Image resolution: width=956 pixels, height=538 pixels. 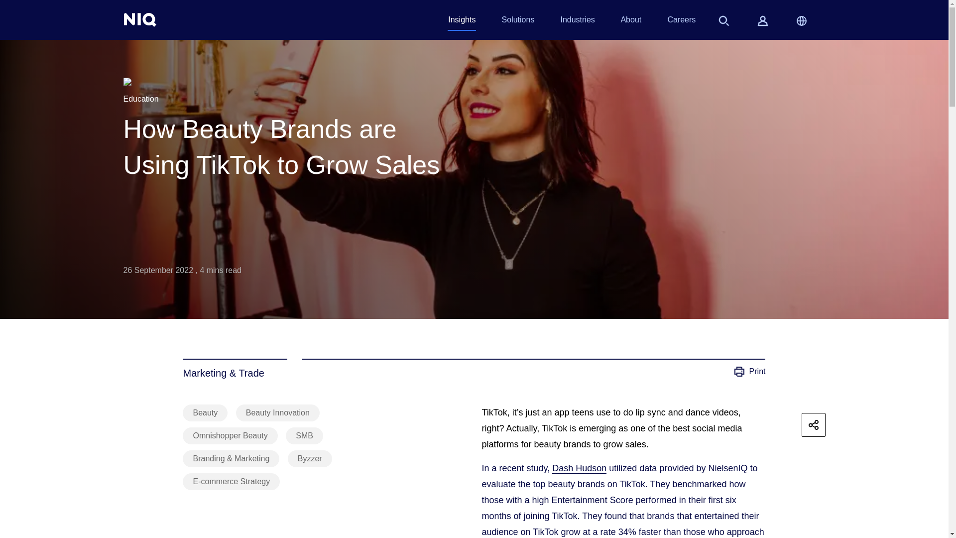 I want to click on Industries, so click(x=577, y=22).